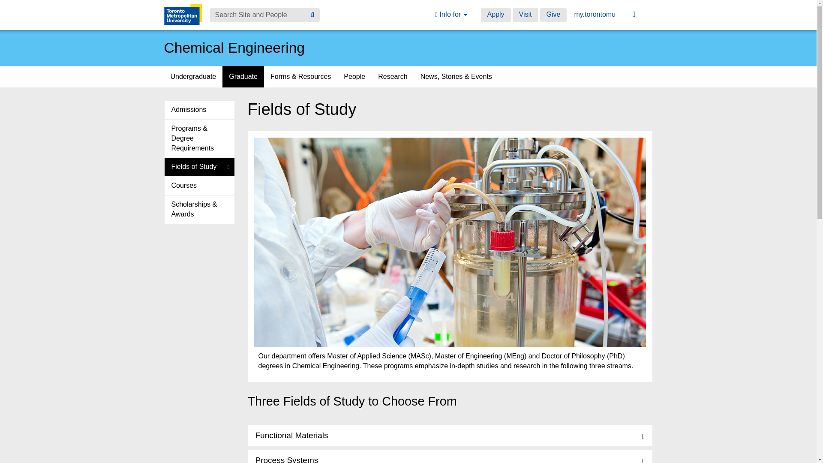  Describe the element at coordinates (496, 15) in the screenshot. I see `Apply` at that location.